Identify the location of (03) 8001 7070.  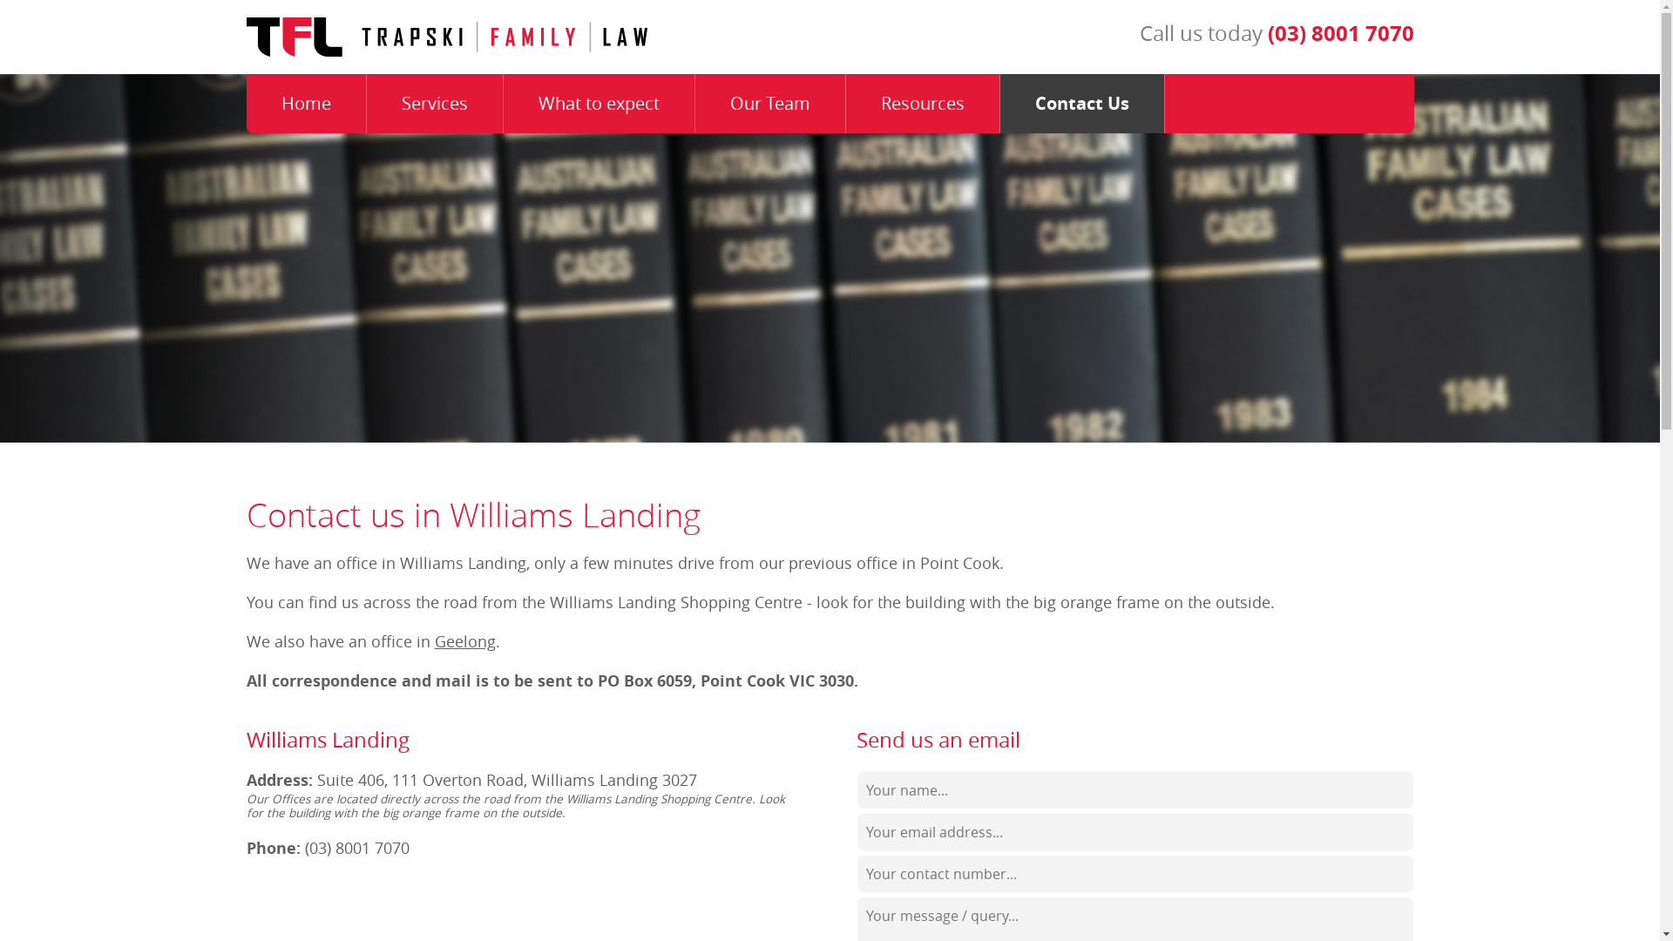
(1340, 33).